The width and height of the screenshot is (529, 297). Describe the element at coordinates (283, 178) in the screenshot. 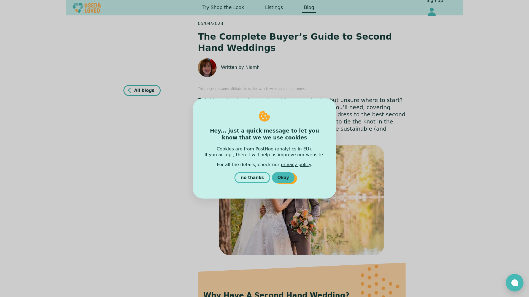

I see `Okay` at that location.